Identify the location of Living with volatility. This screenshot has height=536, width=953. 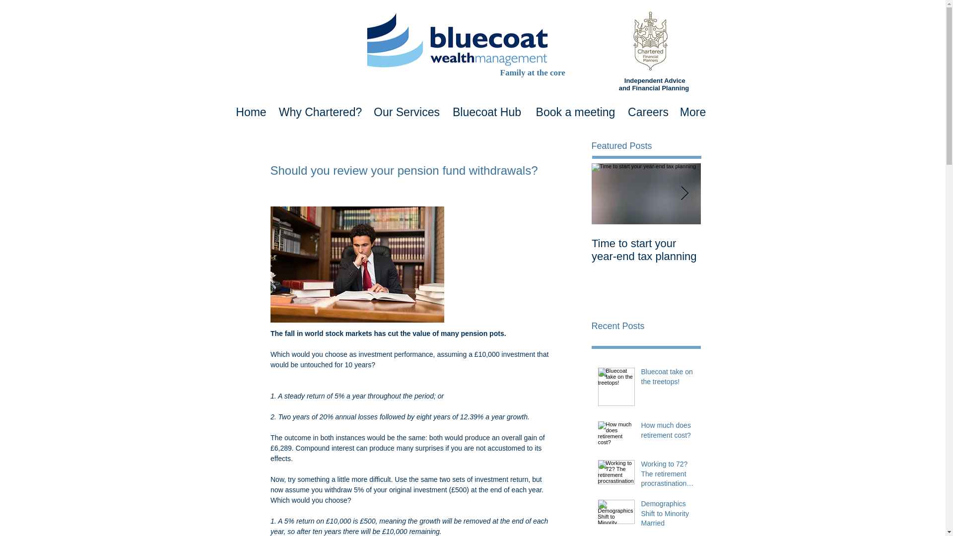
(755, 244).